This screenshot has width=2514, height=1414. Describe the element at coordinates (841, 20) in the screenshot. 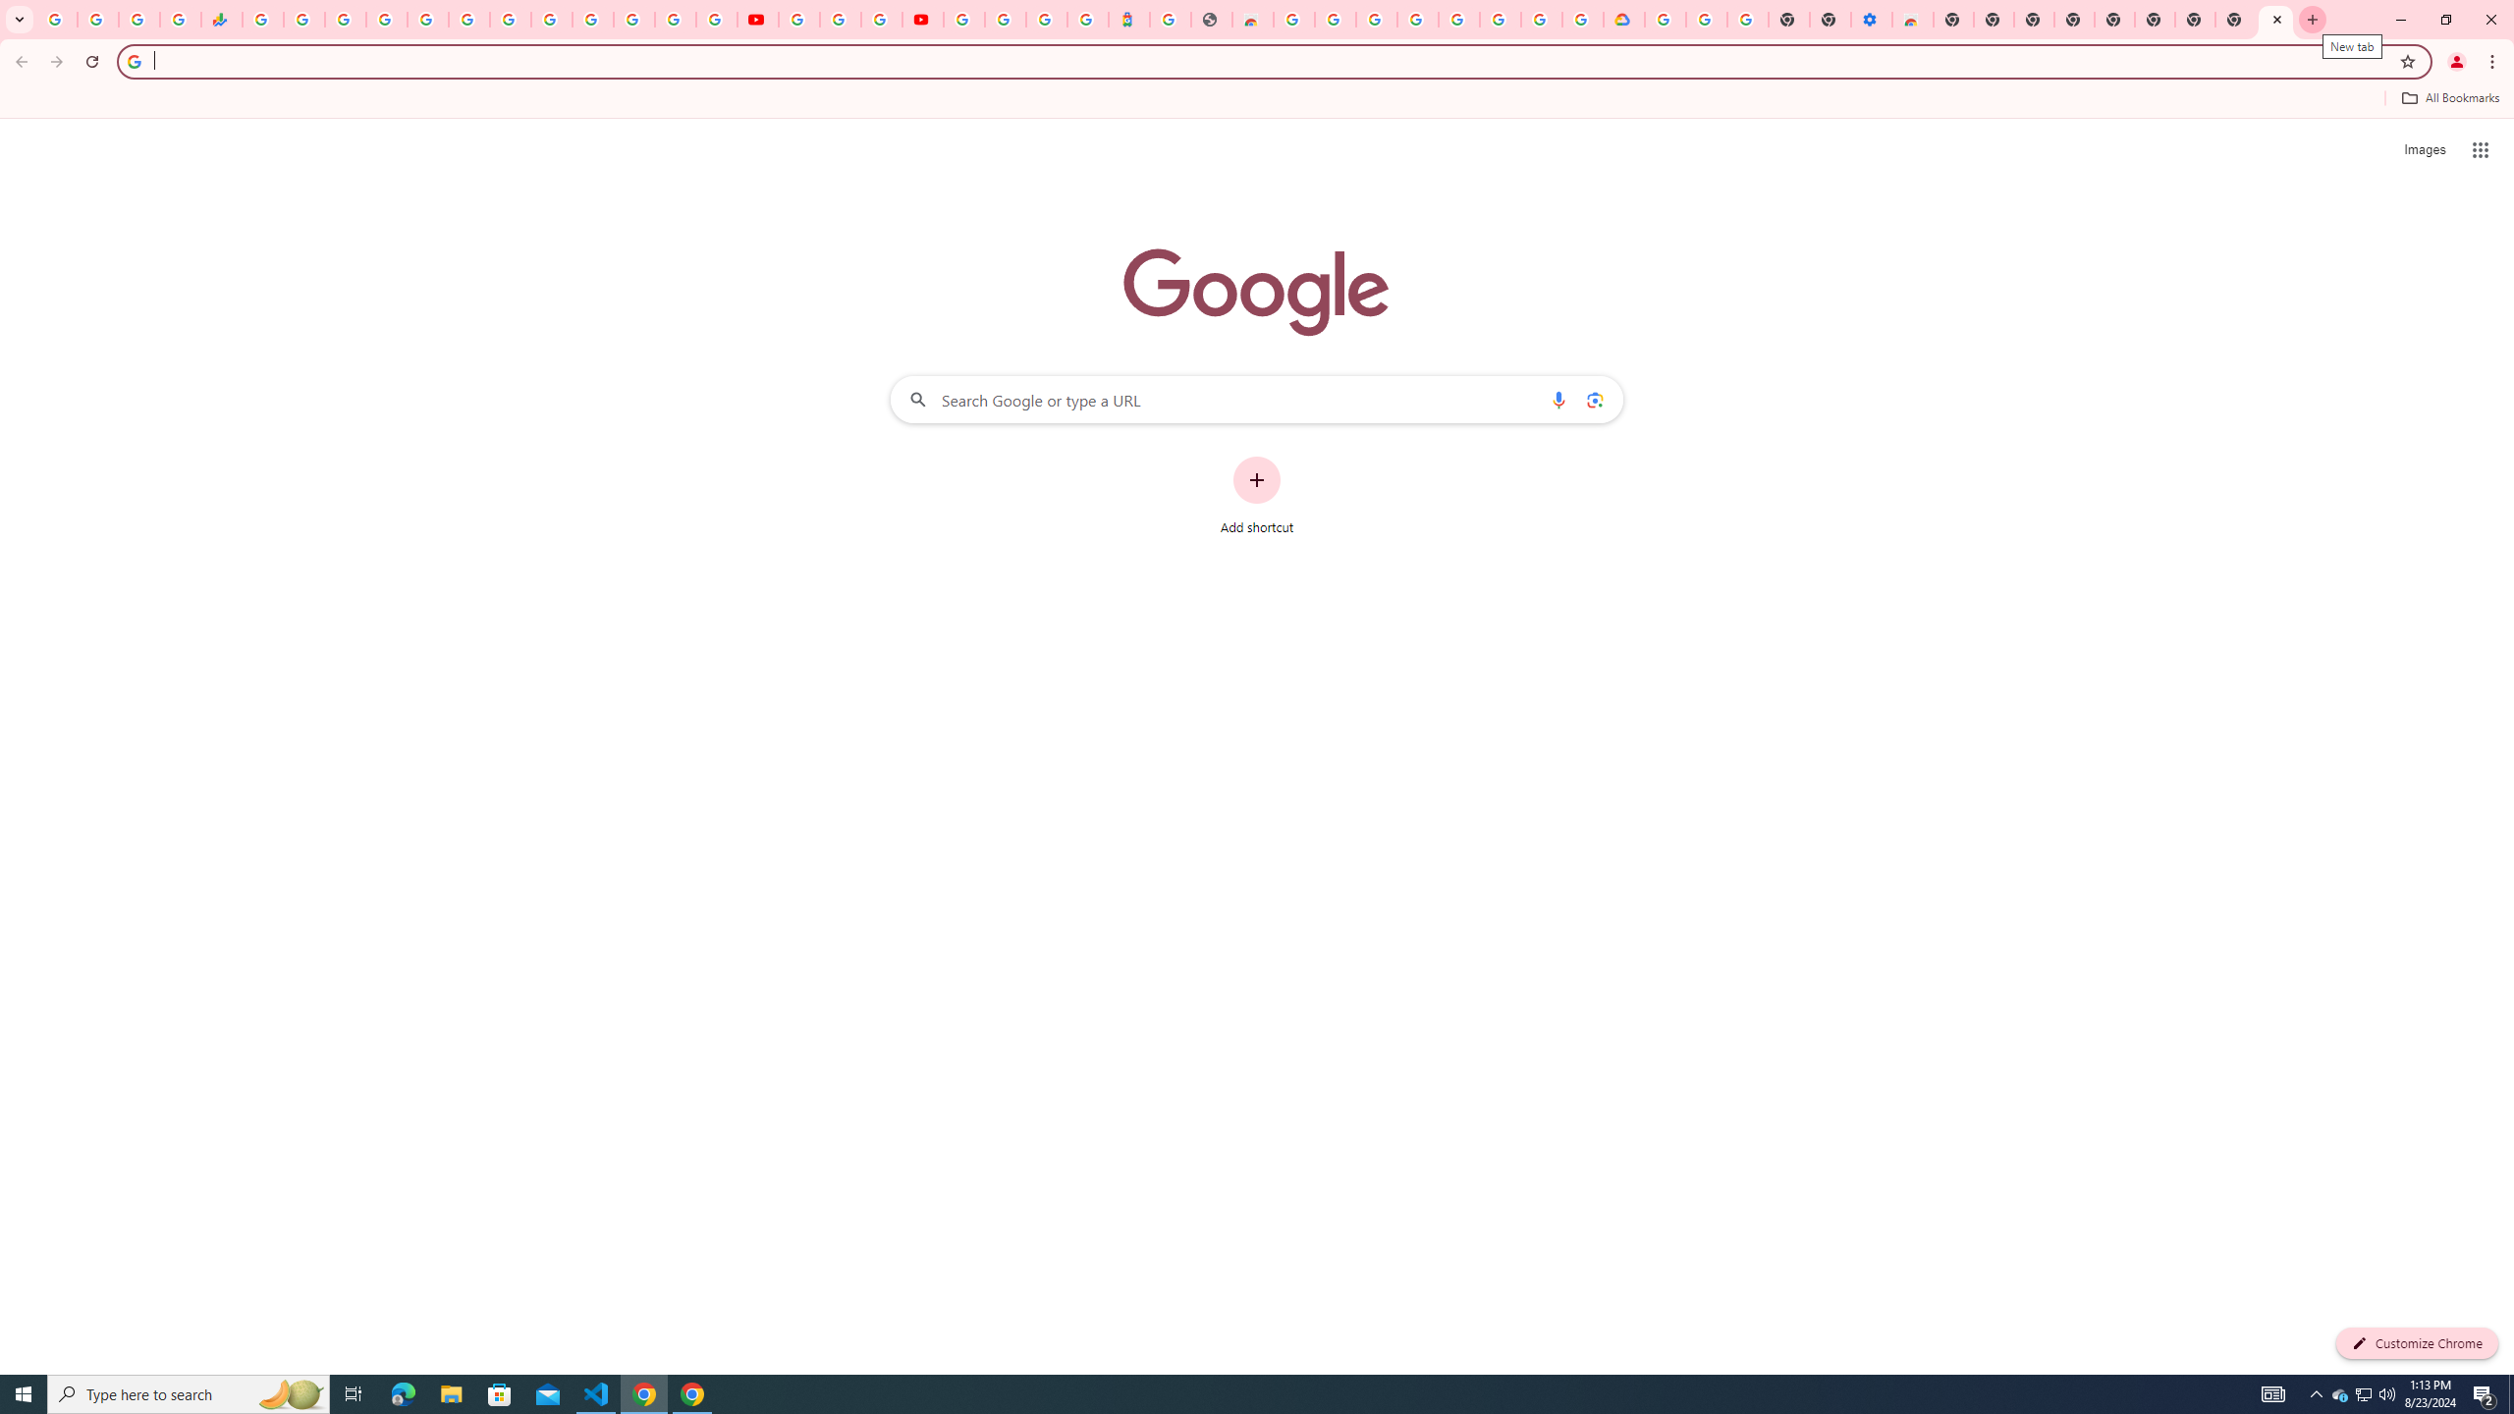

I see `Google Account Help` at that location.